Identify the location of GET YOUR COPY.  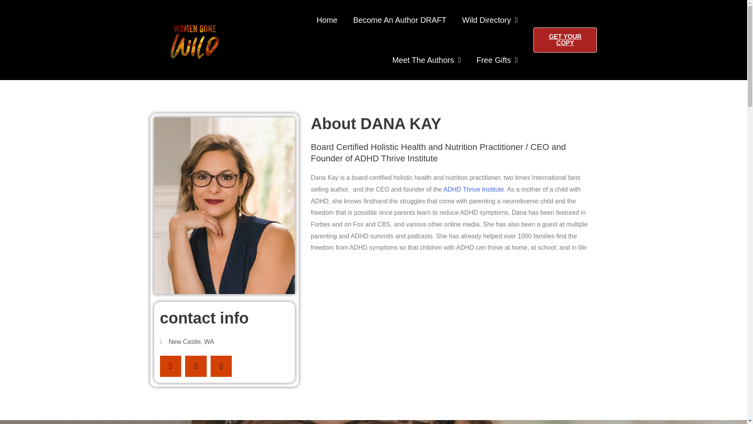
(565, 40).